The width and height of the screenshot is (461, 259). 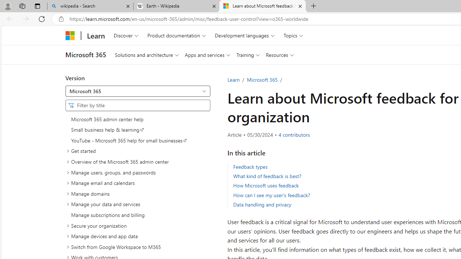 I want to click on Solutions and architecture, so click(x=147, y=55).